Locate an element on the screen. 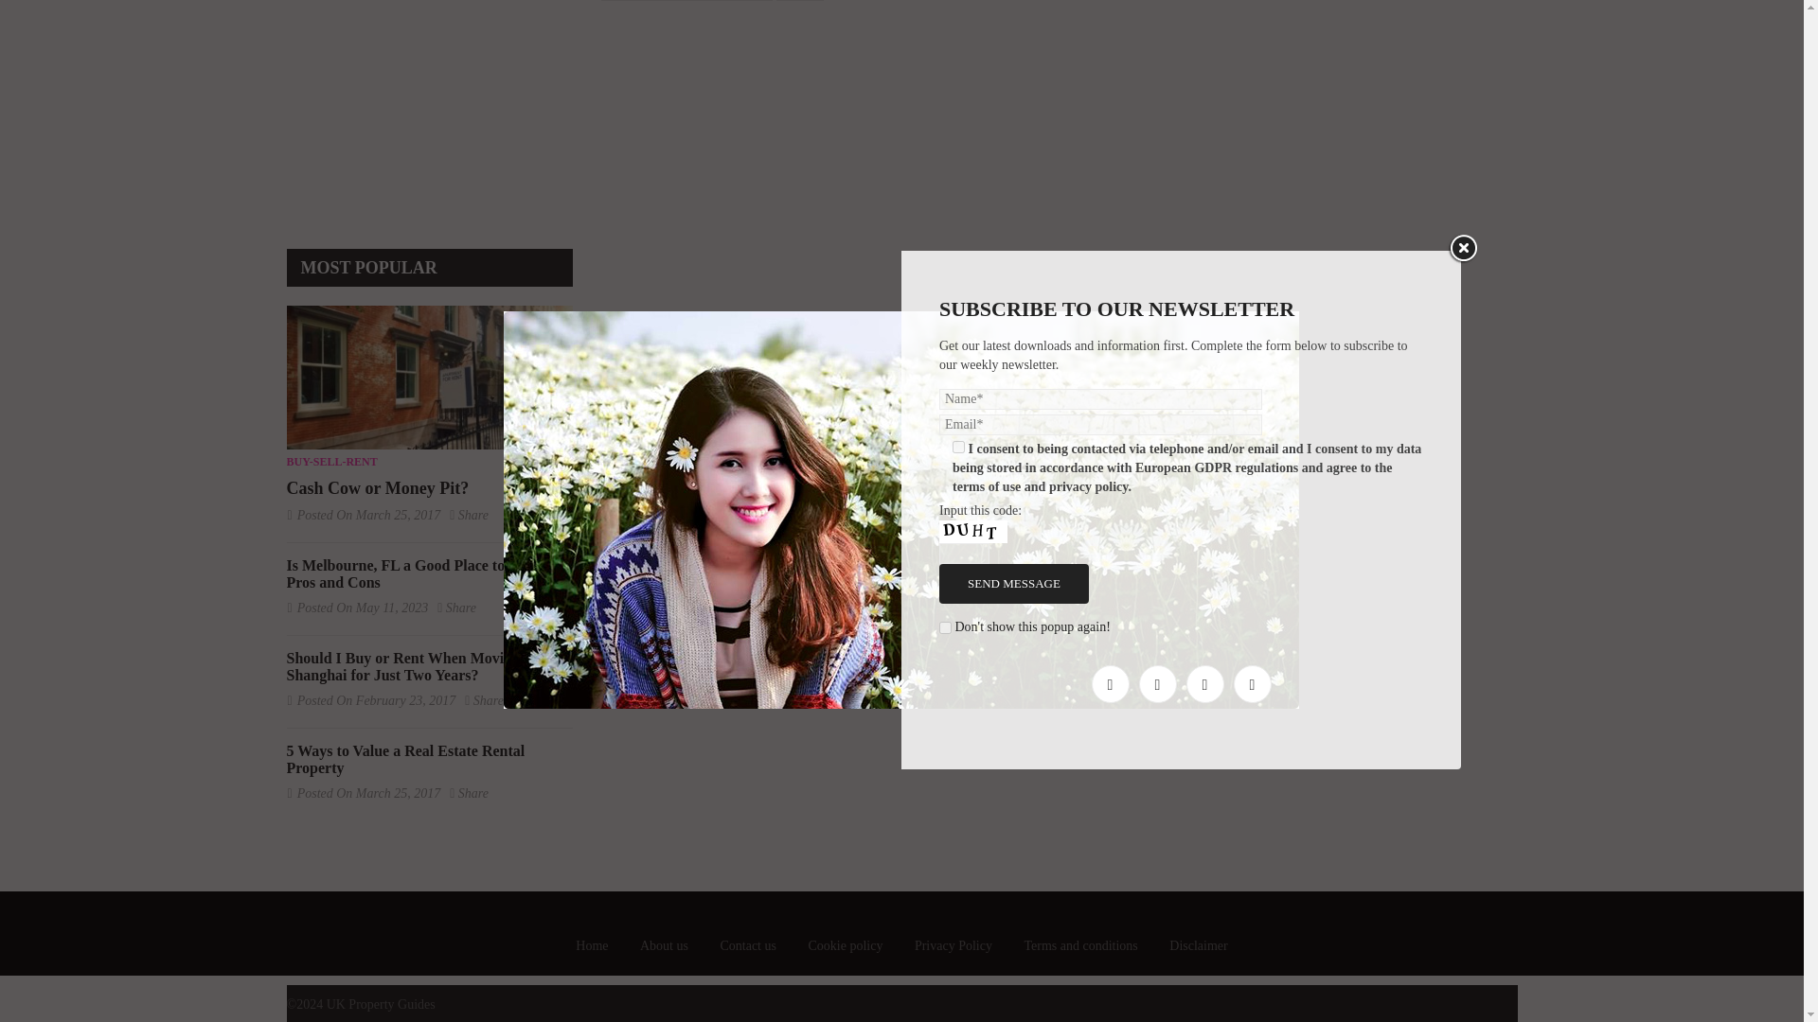 This screenshot has width=1818, height=1022. on is located at coordinates (945, 57).